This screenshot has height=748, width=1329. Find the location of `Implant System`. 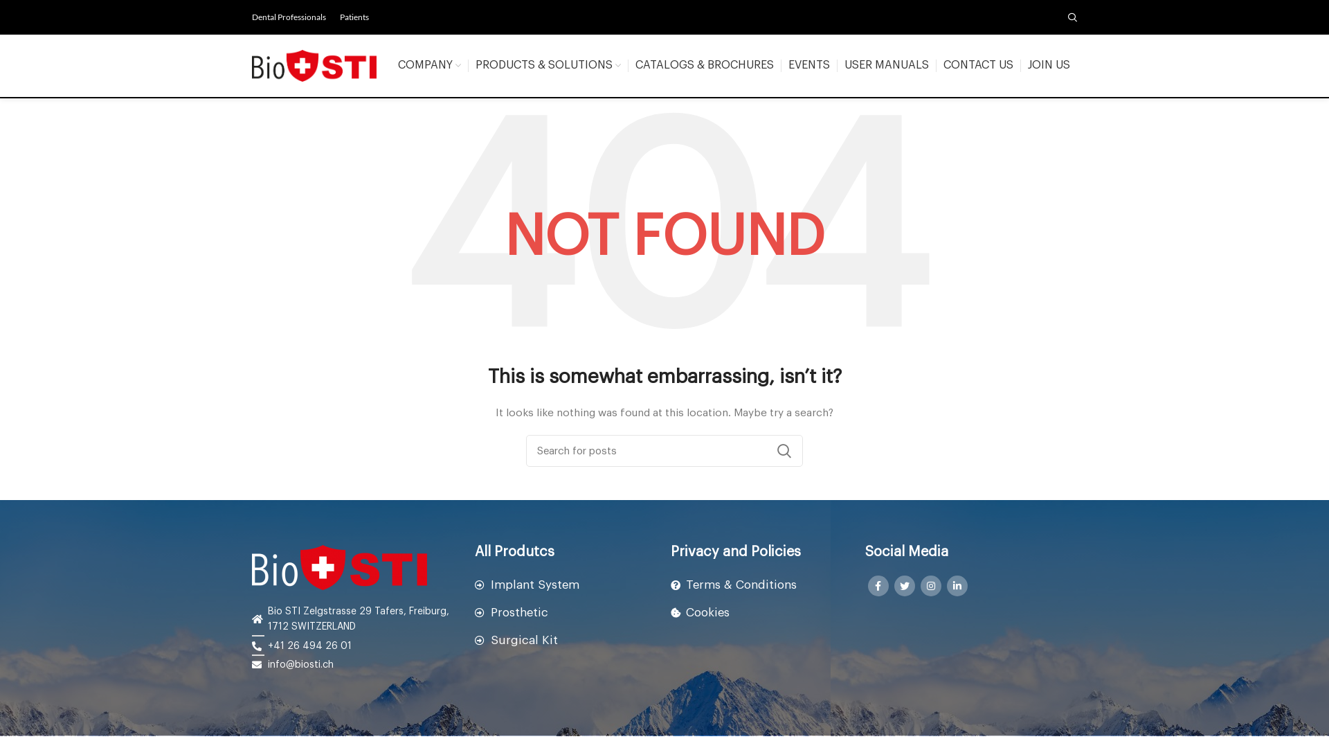

Implant System is located at coordinates (566, 585).